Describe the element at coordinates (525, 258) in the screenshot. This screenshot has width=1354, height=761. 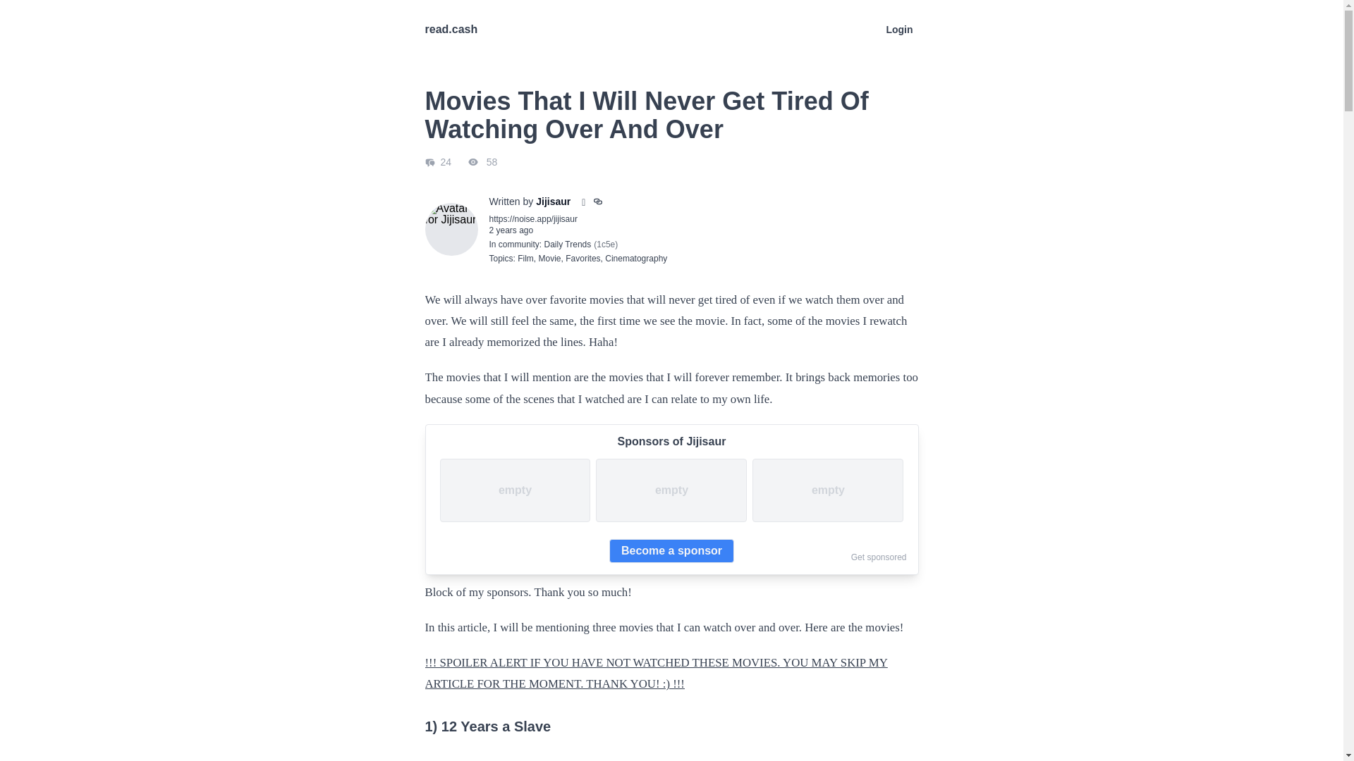
I see `Film` at that location.